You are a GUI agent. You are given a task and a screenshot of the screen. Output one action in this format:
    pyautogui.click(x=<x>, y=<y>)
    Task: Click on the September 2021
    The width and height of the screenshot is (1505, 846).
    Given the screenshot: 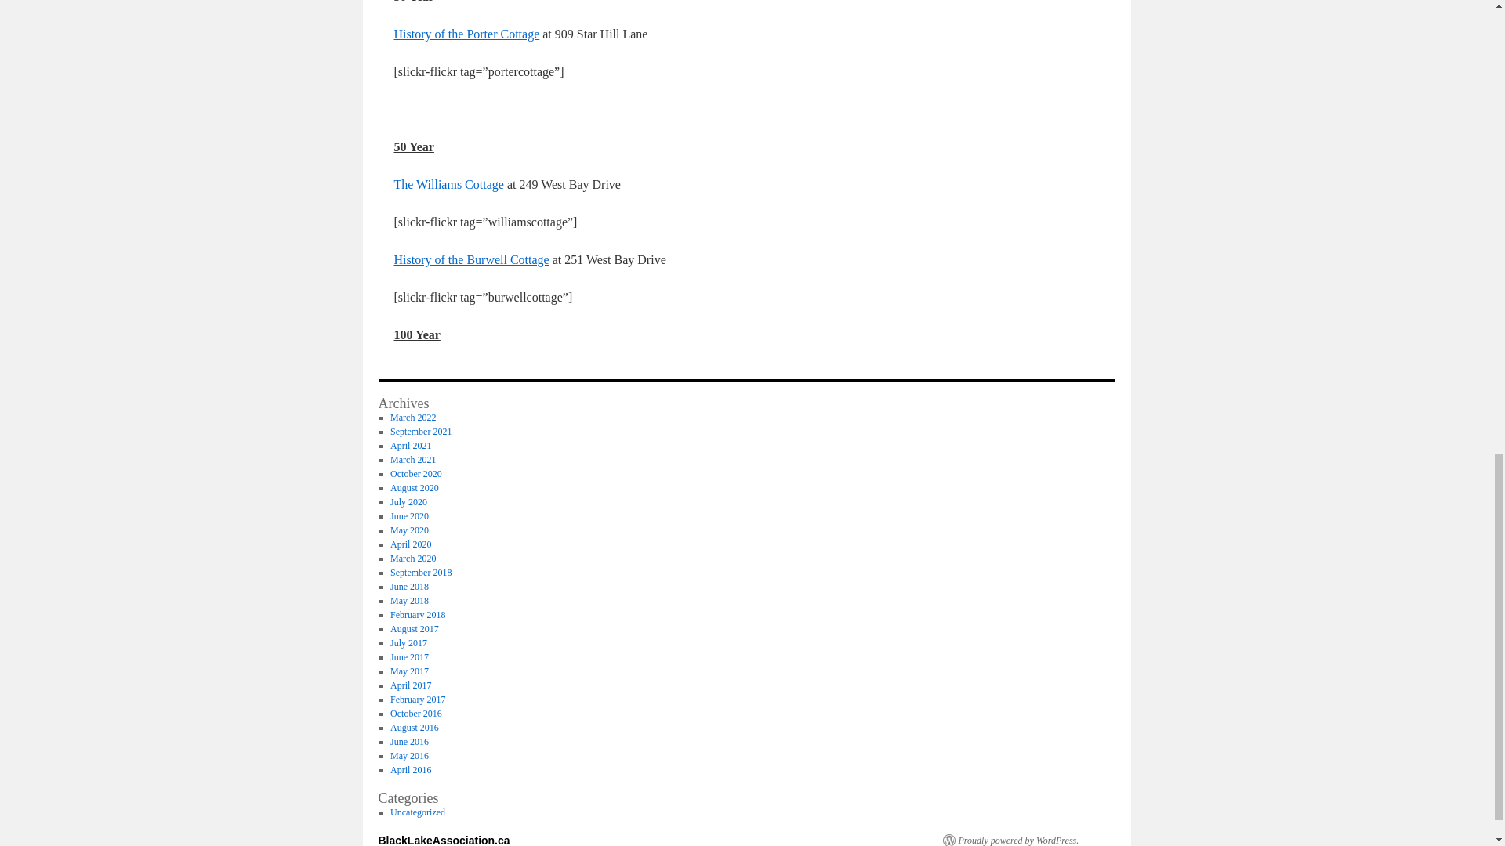 What is the action you would take?
    pyautogui.click(x=420, y=432)
    